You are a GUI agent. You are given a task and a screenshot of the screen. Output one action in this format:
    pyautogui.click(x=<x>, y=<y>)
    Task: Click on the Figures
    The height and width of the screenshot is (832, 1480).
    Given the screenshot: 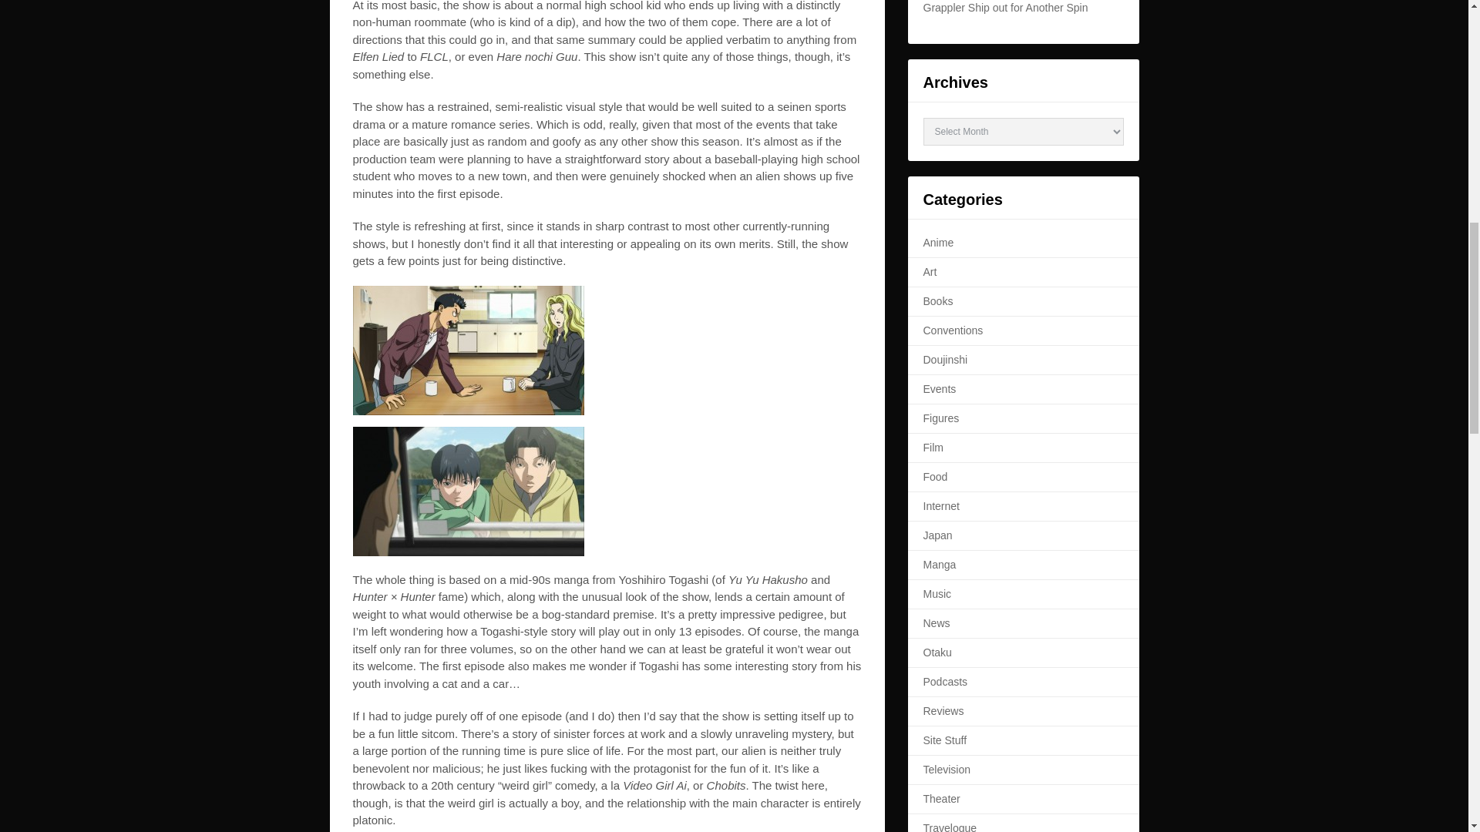 What is the action you would take?
    pyautogui.click(x=941, y=418)
    